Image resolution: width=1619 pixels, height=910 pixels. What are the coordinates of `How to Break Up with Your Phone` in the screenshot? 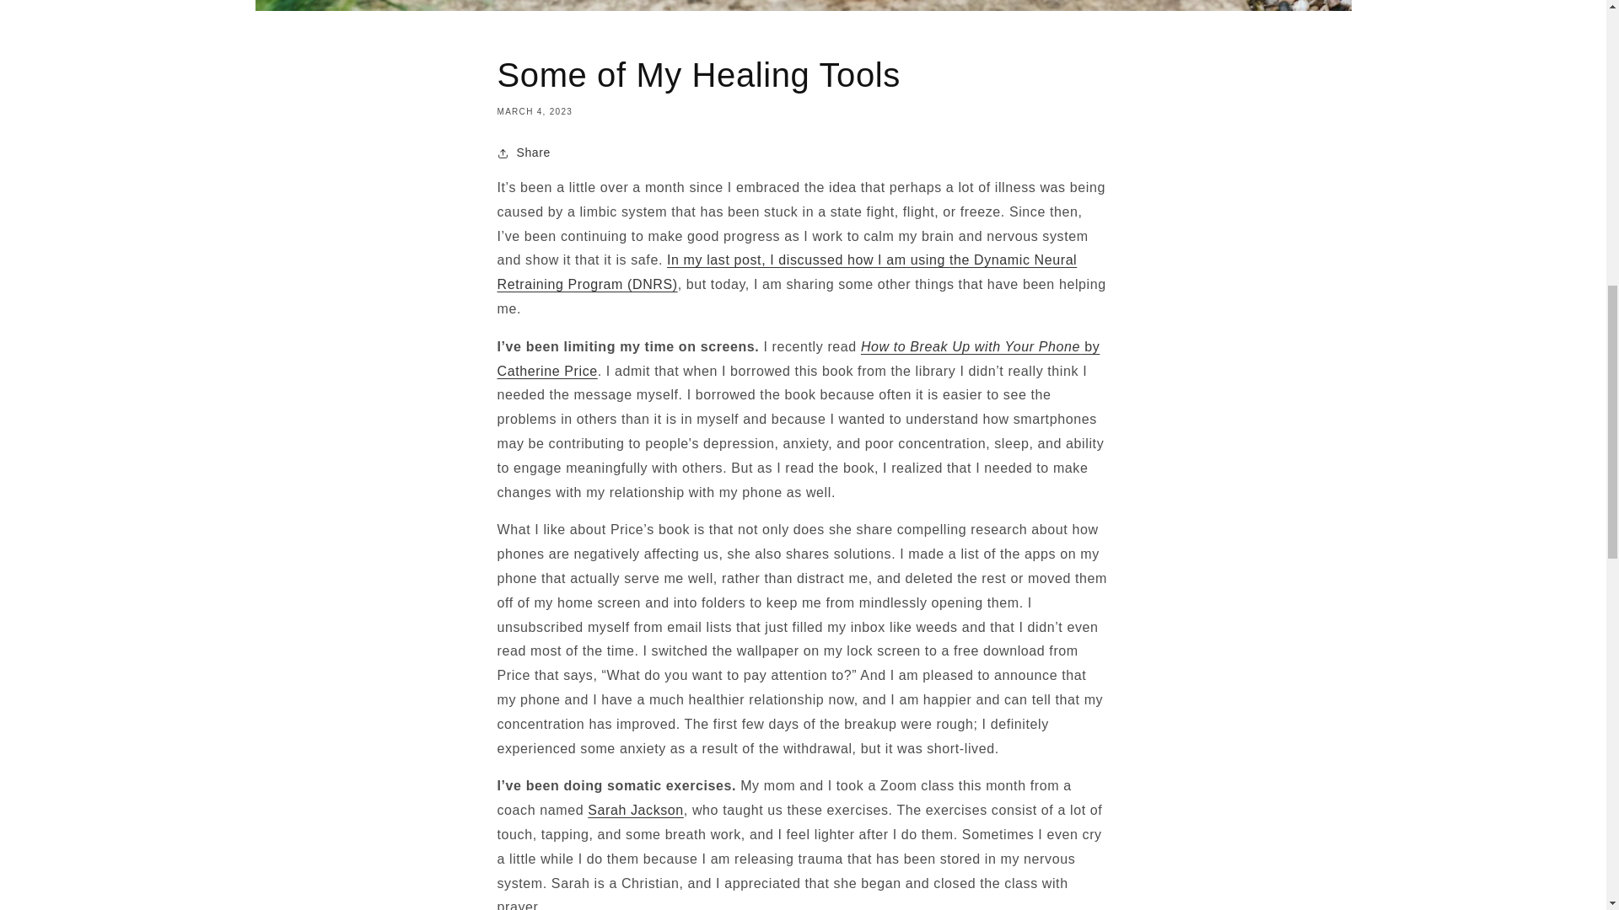 It's located at (970, 346).